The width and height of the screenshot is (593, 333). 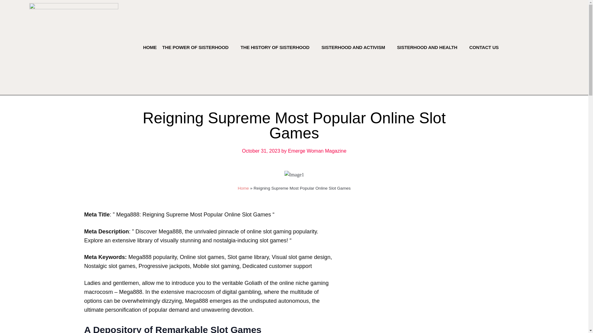 What do you see at coordinates (275, 47) in the screenshot?
I see `THE HISTORY OF SISTERHOOD` at bounding box center [275, 47].